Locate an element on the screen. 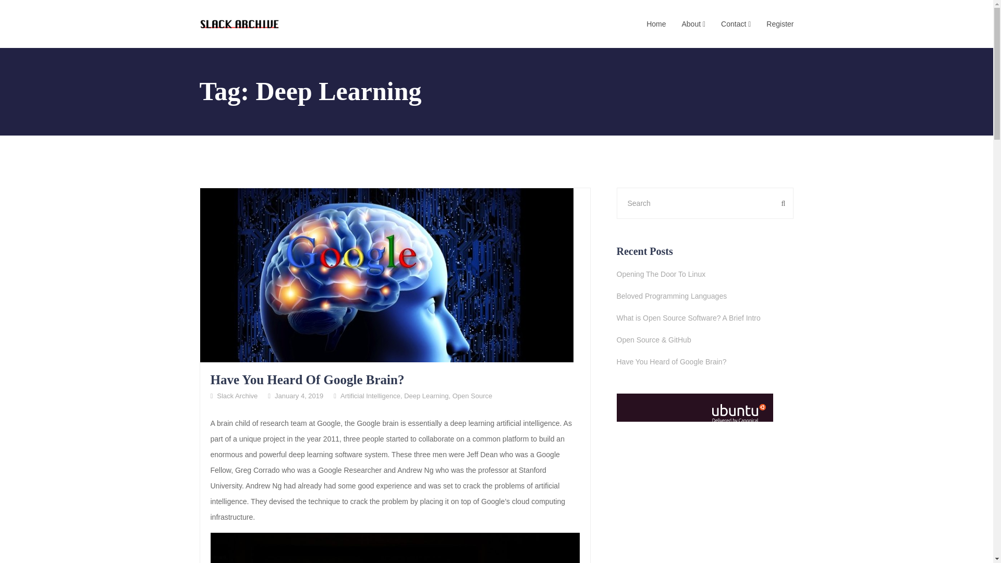  Have You Heard Of Google Brain? is located at coordinates (307, 380).